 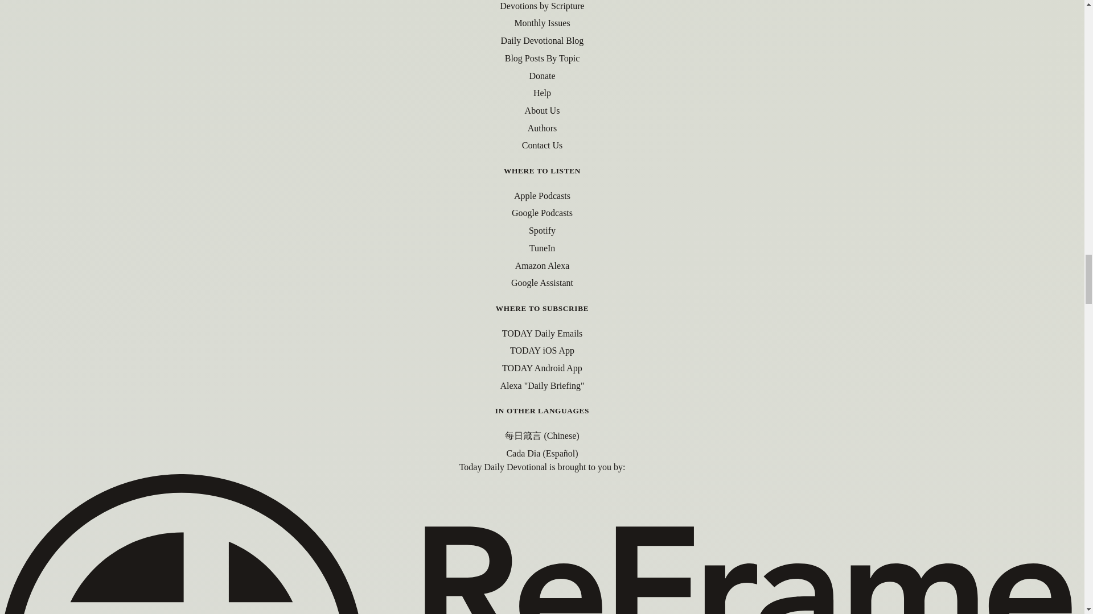 I want to click on About Us, so click(x=542, y=110).